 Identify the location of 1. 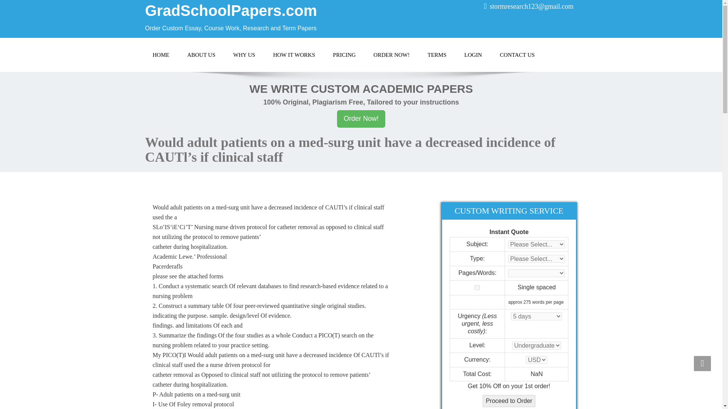
(477, 287).